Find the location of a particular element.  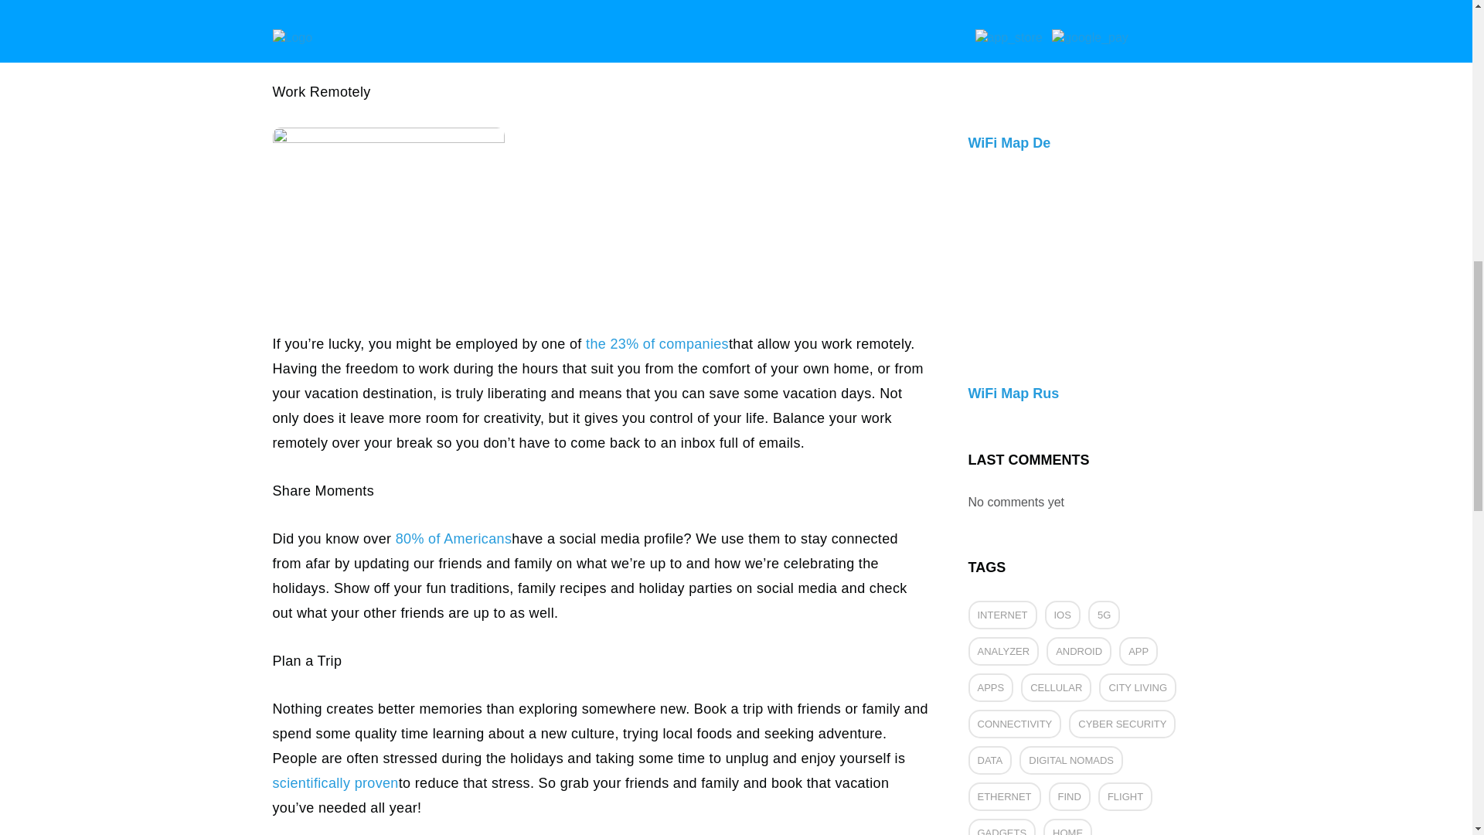

ANDROID is located at coordinates (1079, 651).